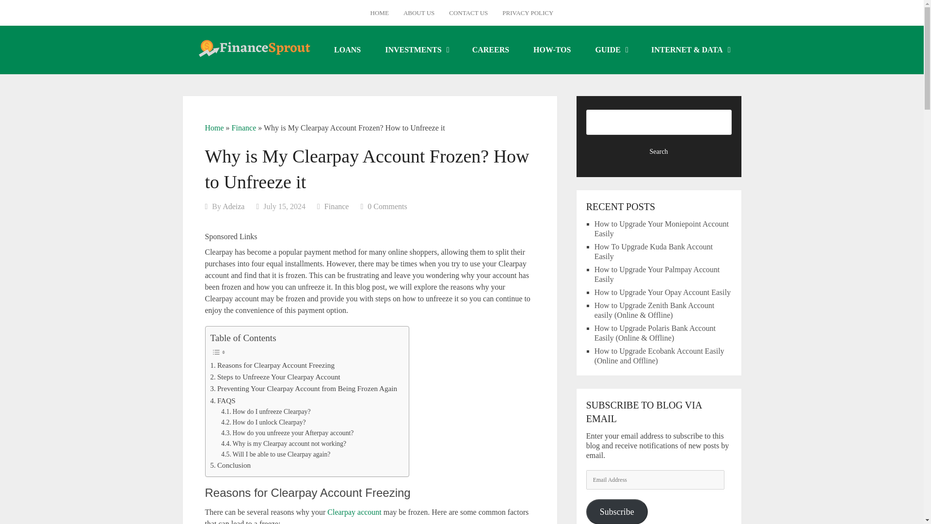 This screenshot has height=524, width=931. What do you see at coordinates (416, 49) in the screenshot?
I see `INVESTMENTS` at bounding box center [416, 49].